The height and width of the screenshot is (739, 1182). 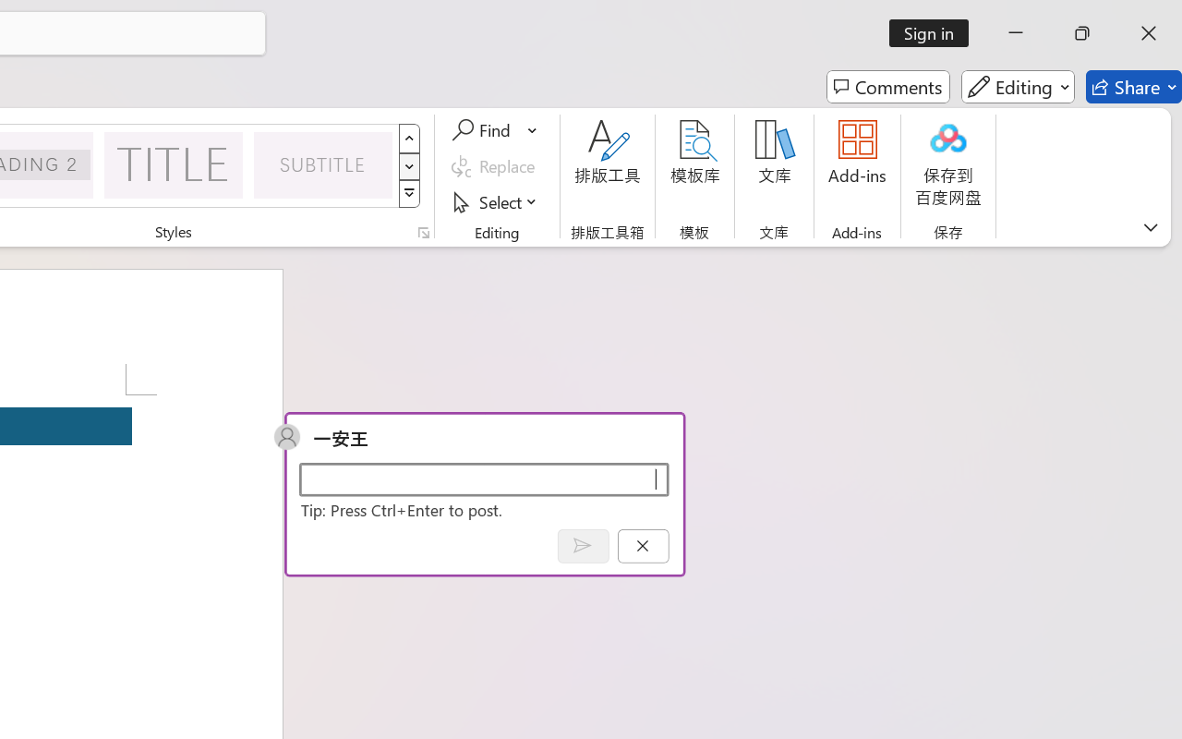 I want to click on Cancel, so click(x=643, y=545).